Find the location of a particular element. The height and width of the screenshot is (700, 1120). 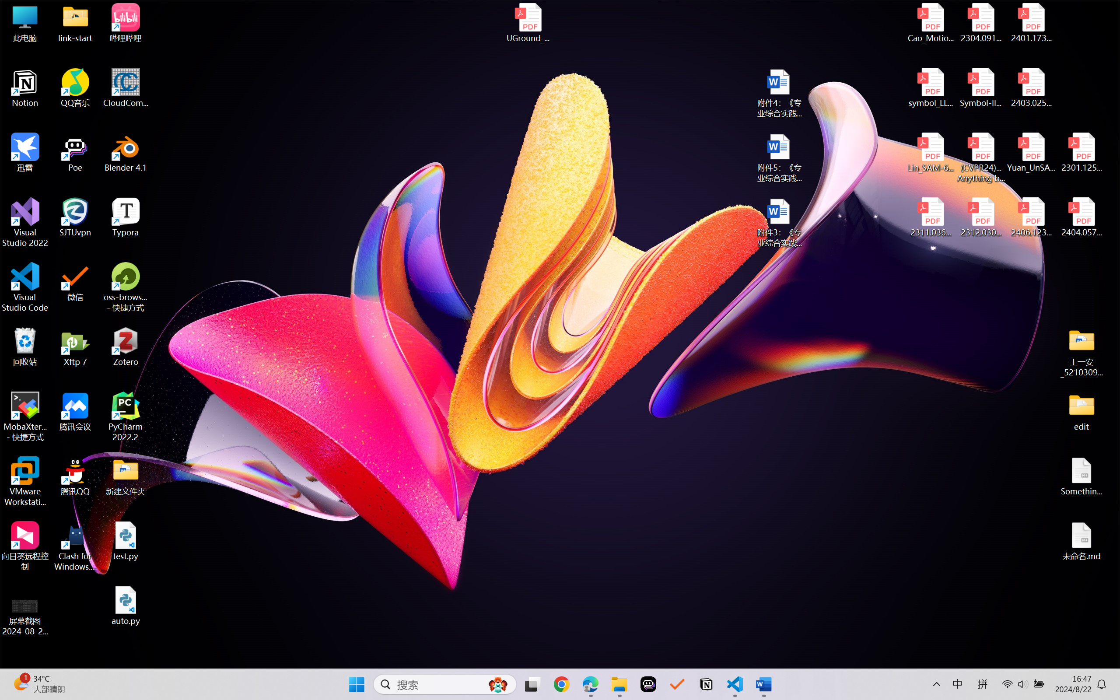

Class: MsoCommandBar is located at coordinates (560, 661).